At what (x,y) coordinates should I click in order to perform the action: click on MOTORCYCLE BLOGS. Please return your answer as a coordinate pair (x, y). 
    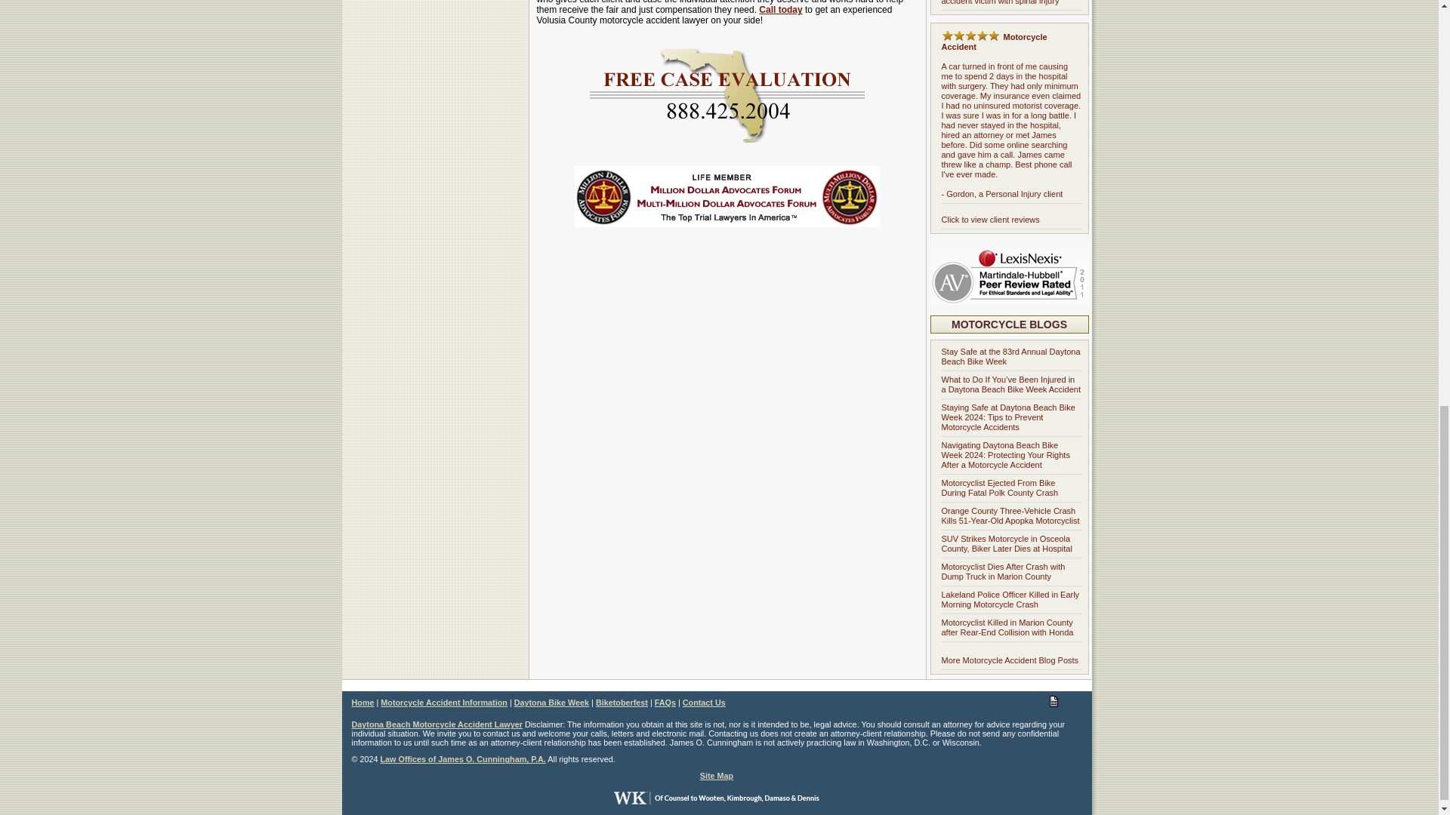
    Looking at the image, I should click on (1009, 324).